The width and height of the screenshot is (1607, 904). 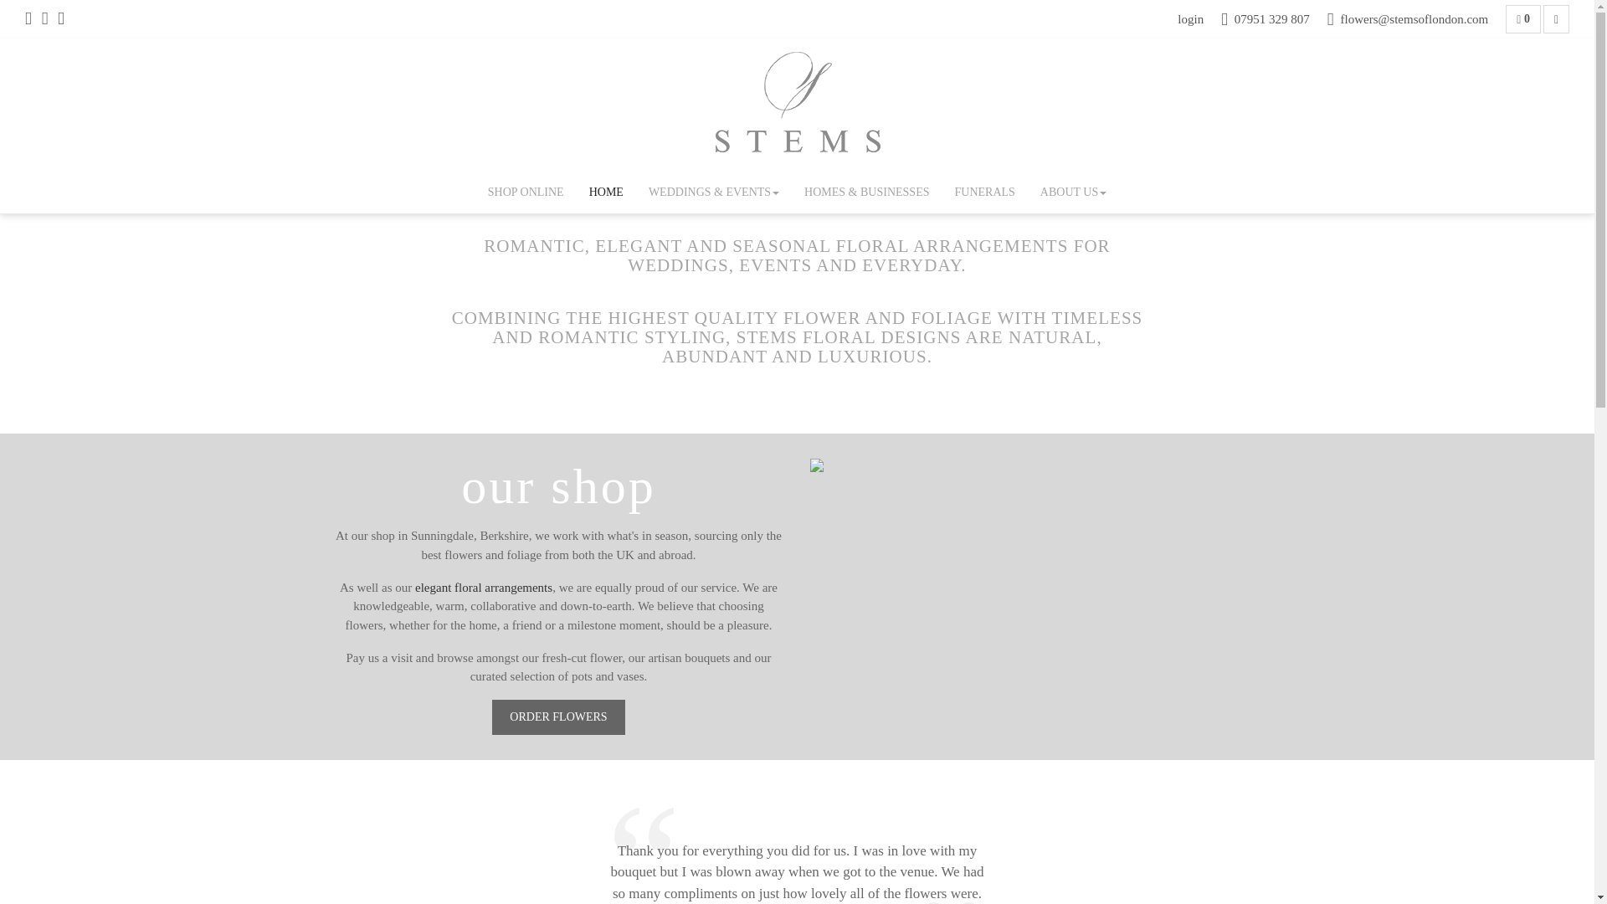 What do you see at coordinates (1523, 18) in the screenshot?
I see `0` at bounding box center [1523, 18].